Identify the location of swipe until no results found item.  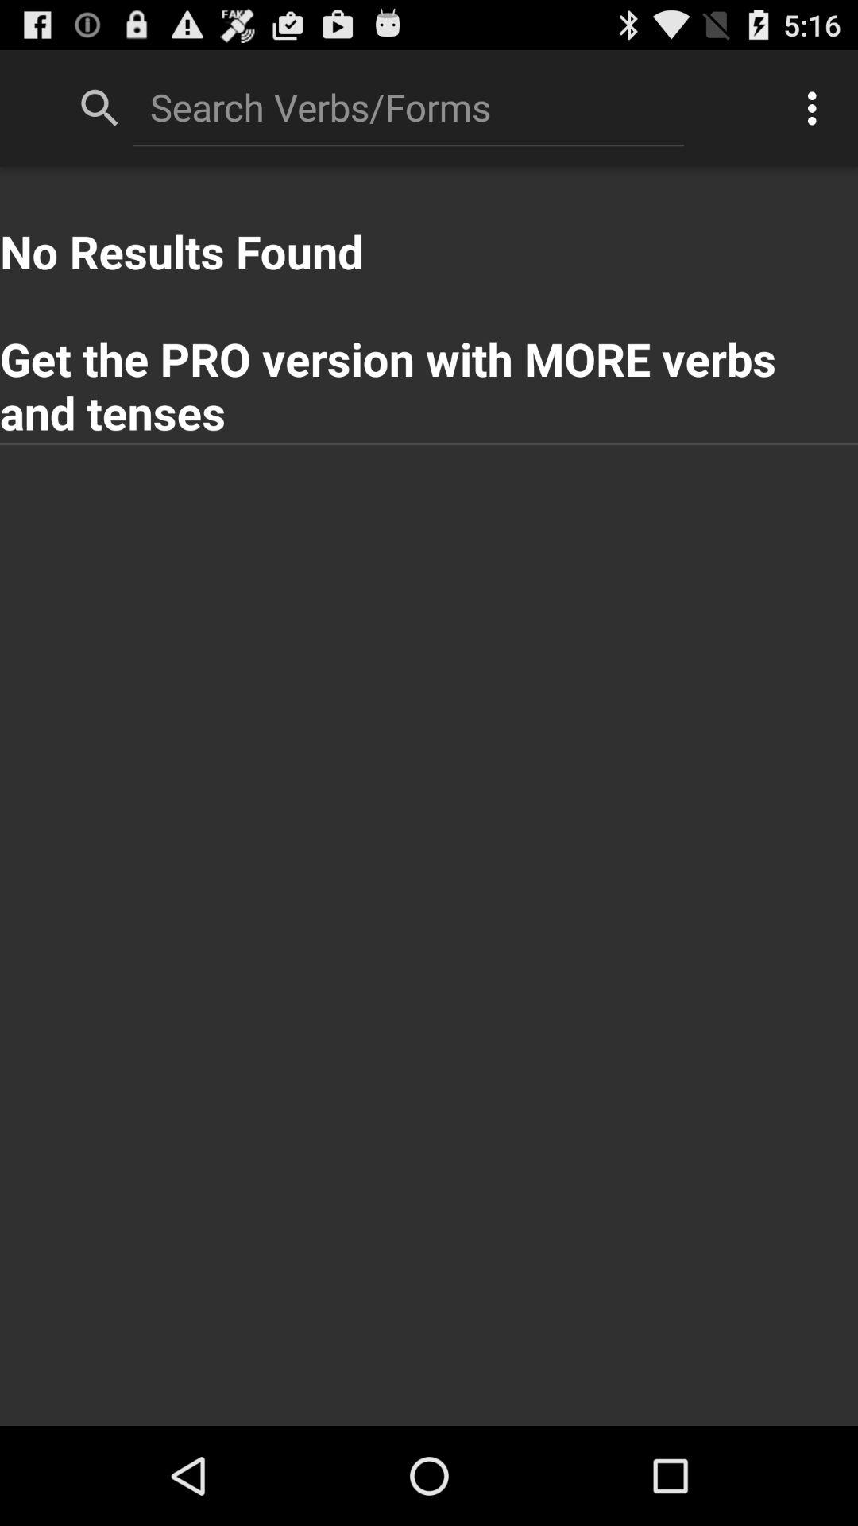
(429, 305).